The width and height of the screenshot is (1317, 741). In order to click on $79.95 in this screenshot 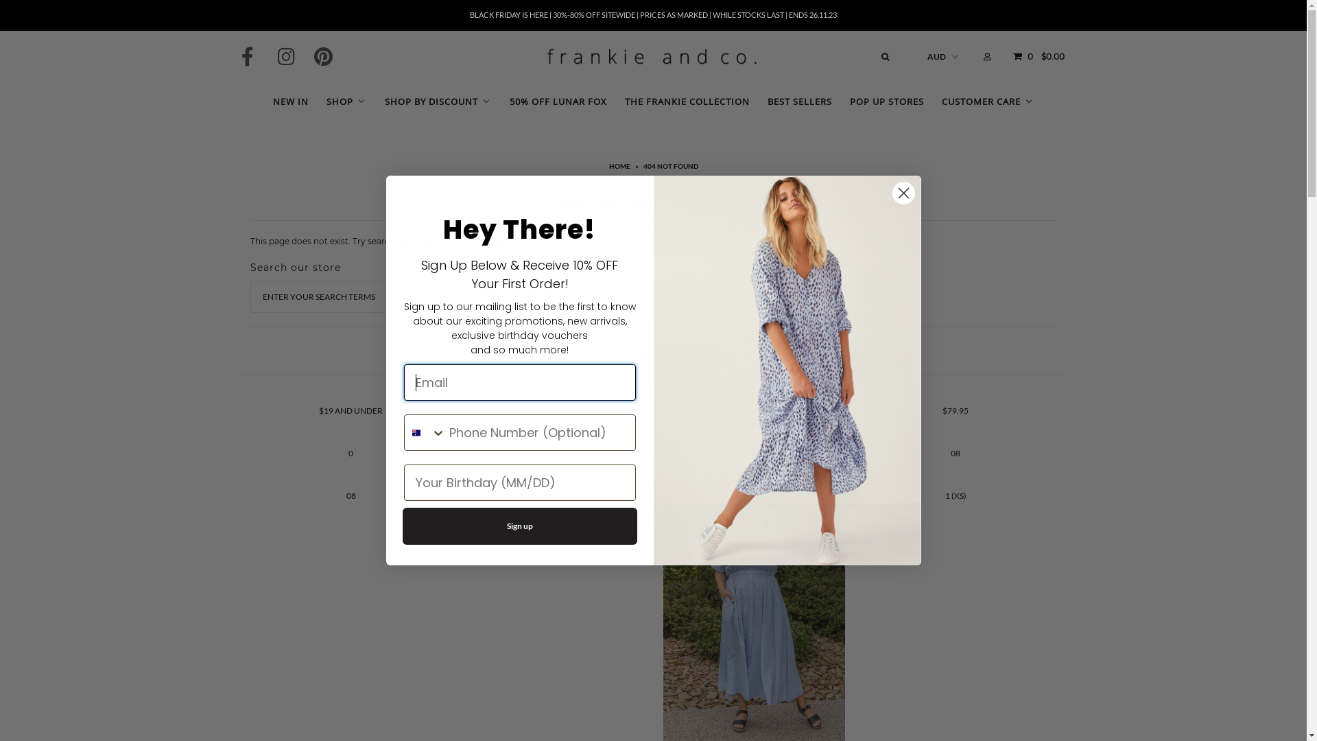, I will do `click(956, 410)`.